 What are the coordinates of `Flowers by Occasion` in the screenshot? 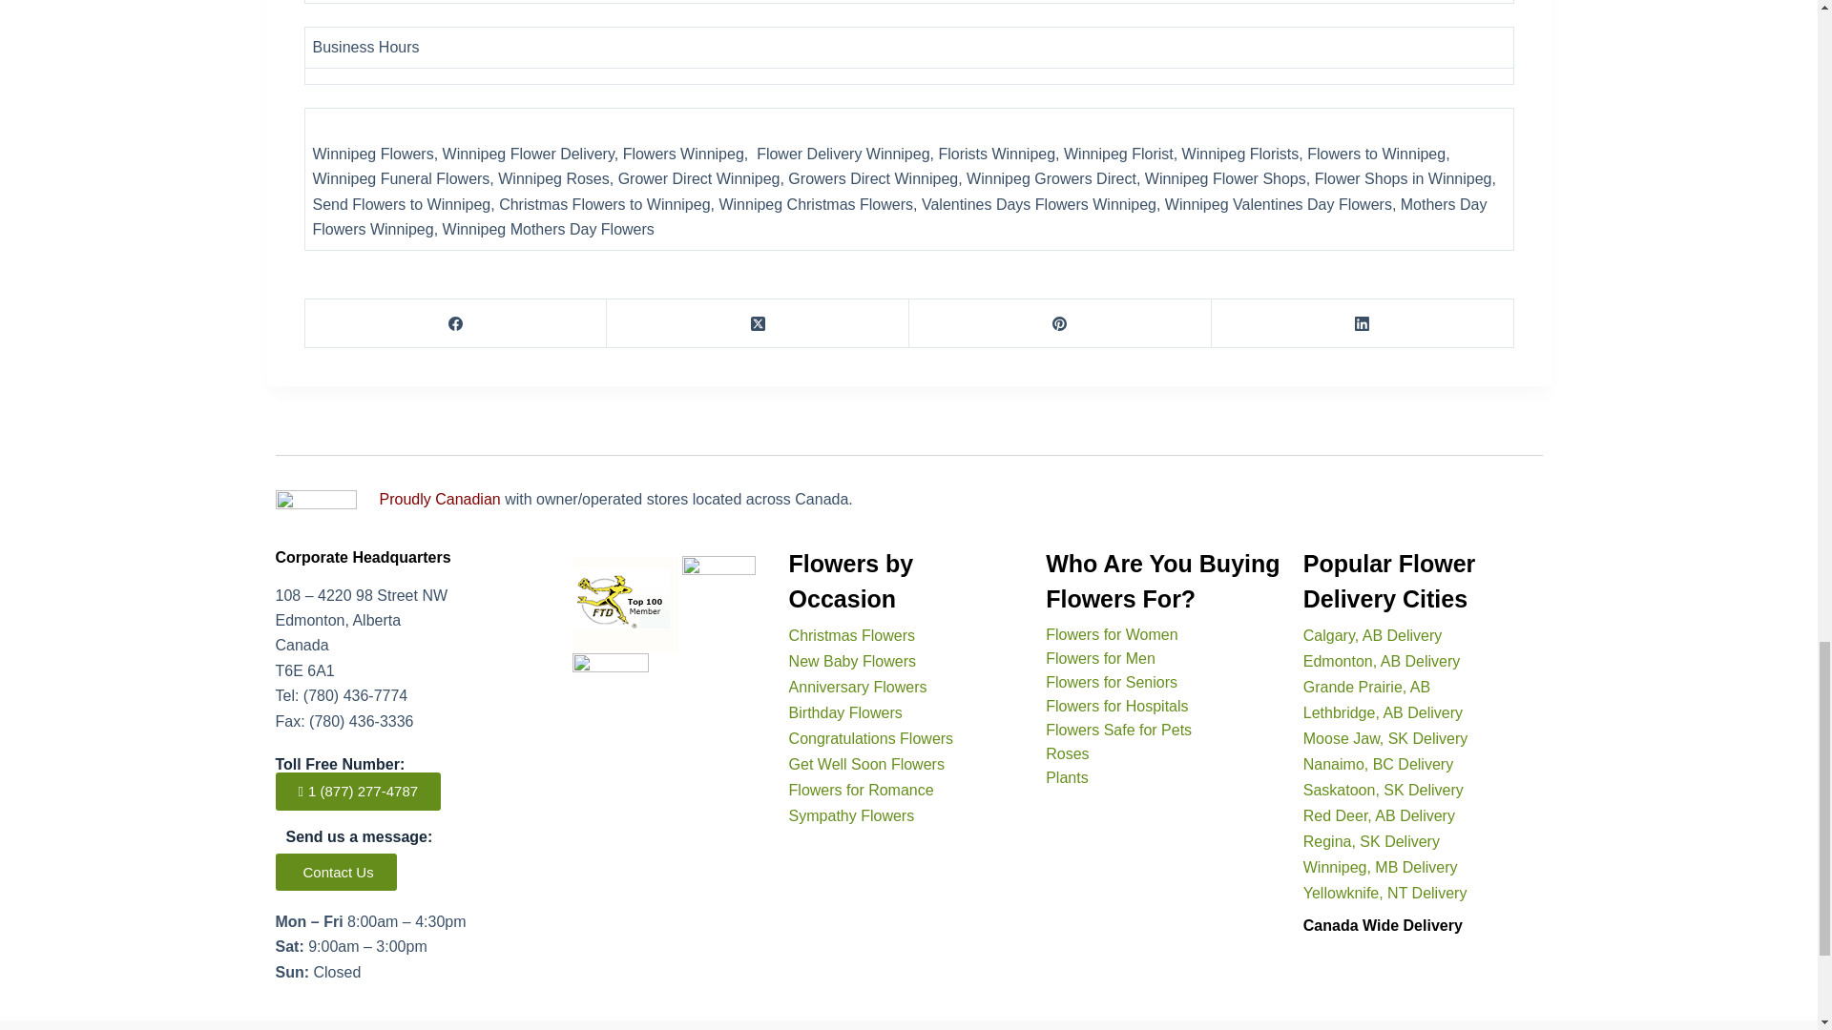 It's located at (851, 581).